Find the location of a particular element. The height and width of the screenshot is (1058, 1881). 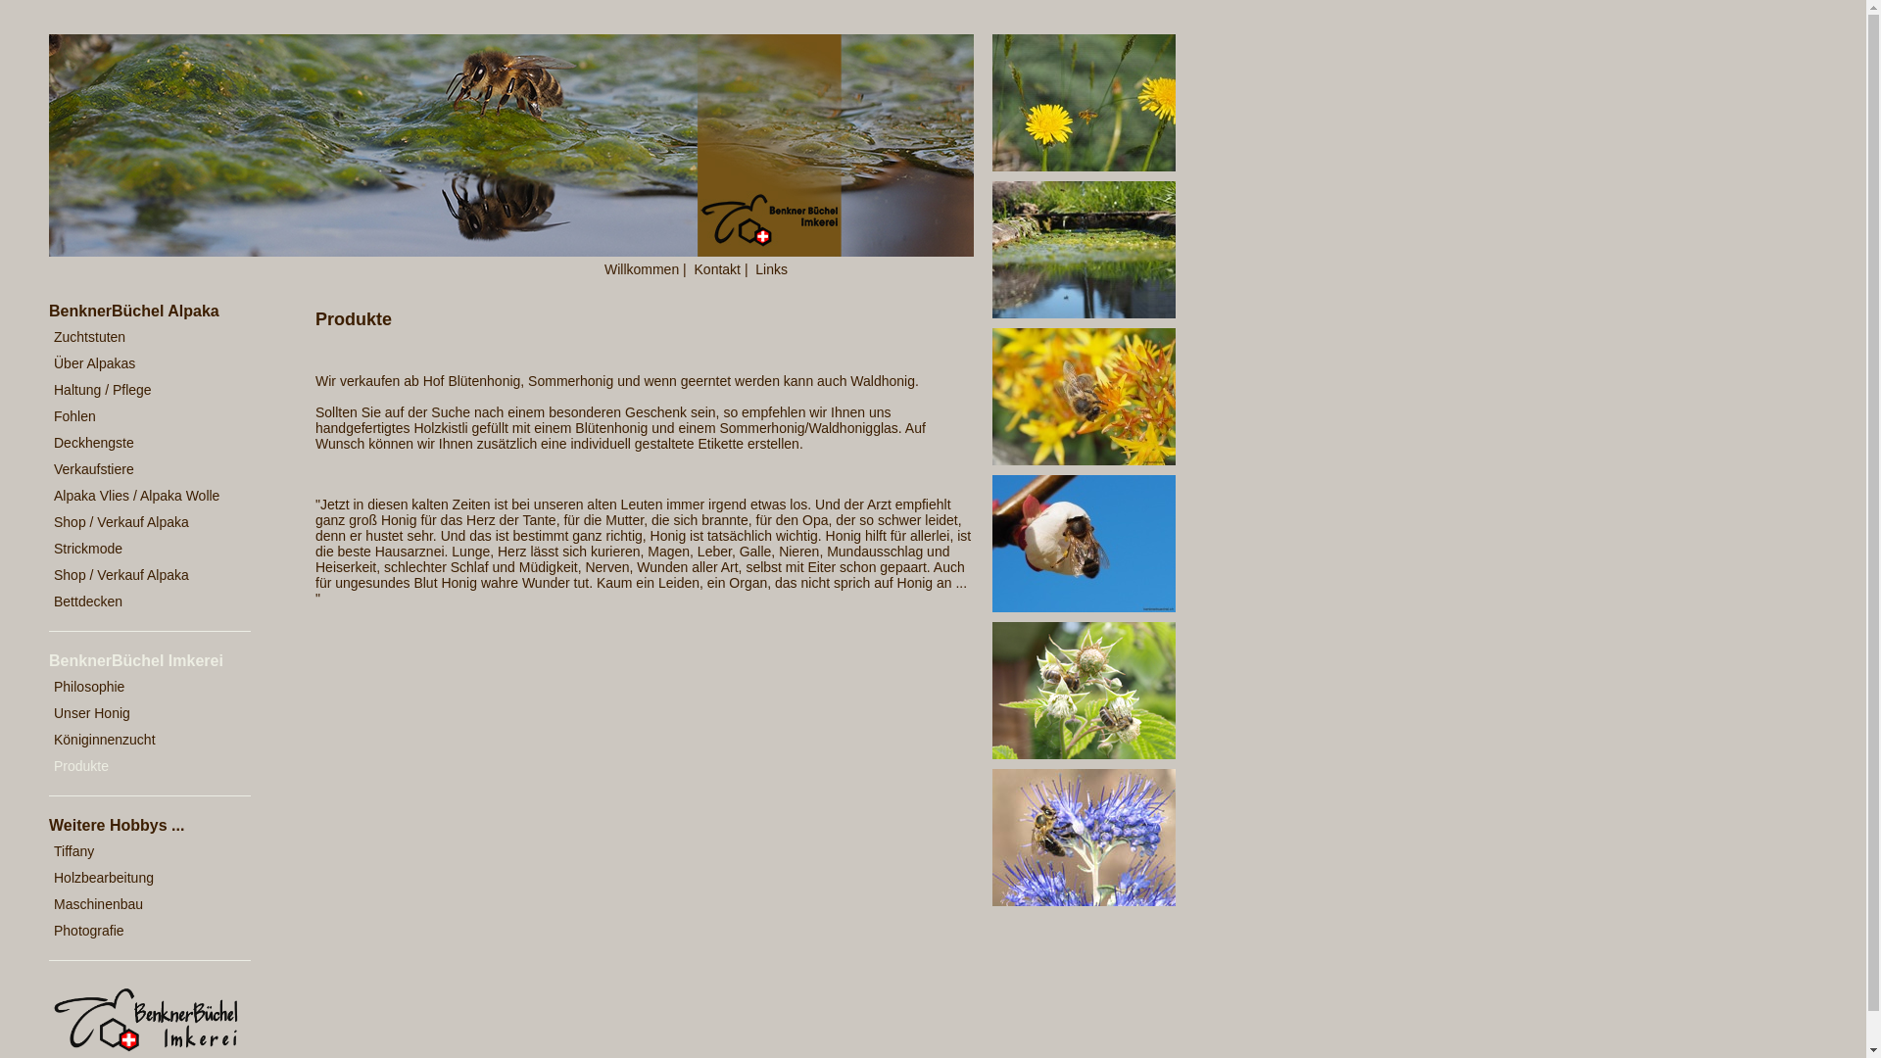

Zuchtstuten is located at coordinates (142, 337).